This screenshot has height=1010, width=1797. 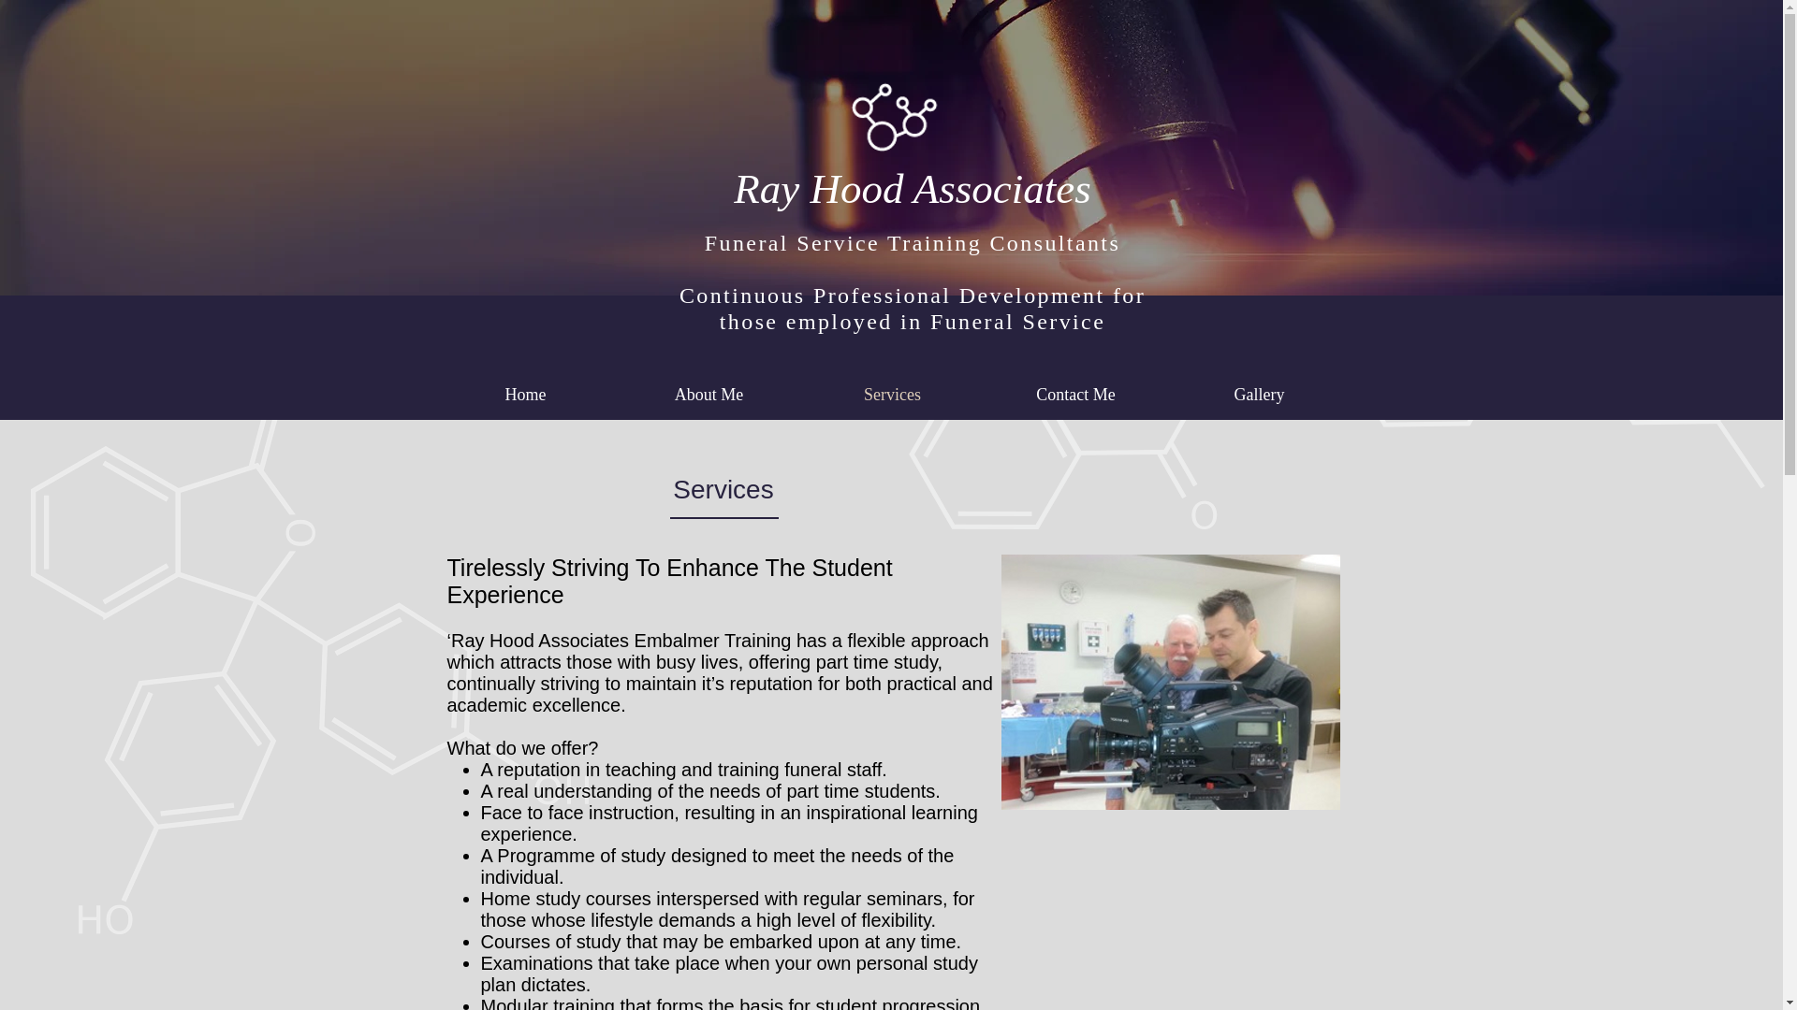 I want to click on Contact Me, so click(x=1076, y=395).